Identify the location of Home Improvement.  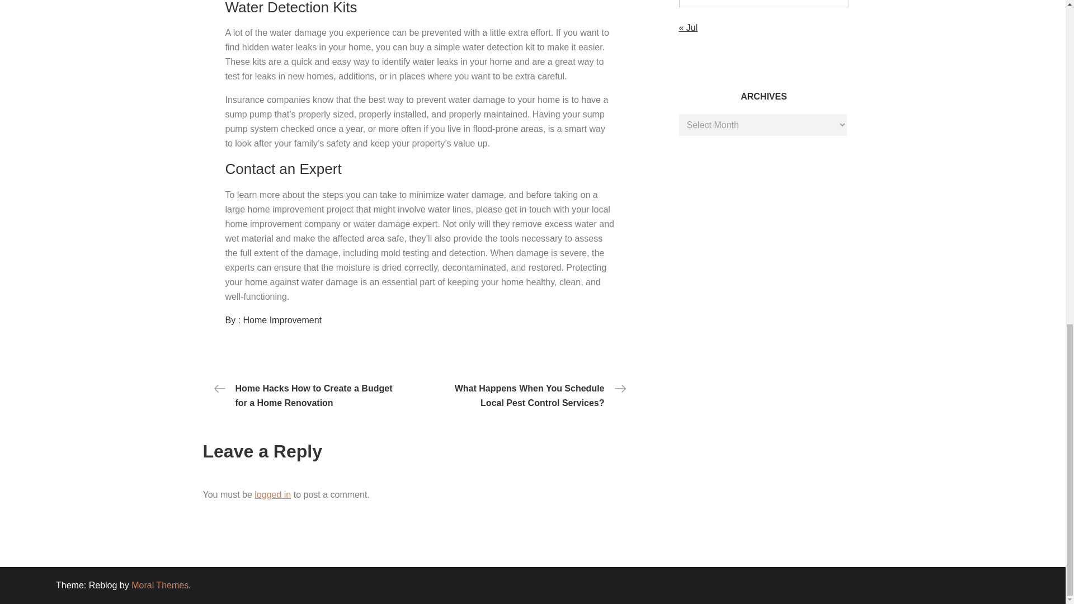
(283, 320).